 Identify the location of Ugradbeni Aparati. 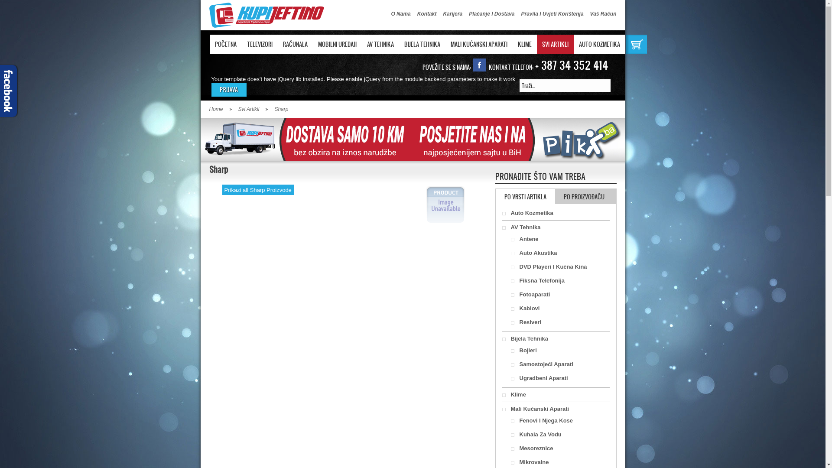
(560, 378).